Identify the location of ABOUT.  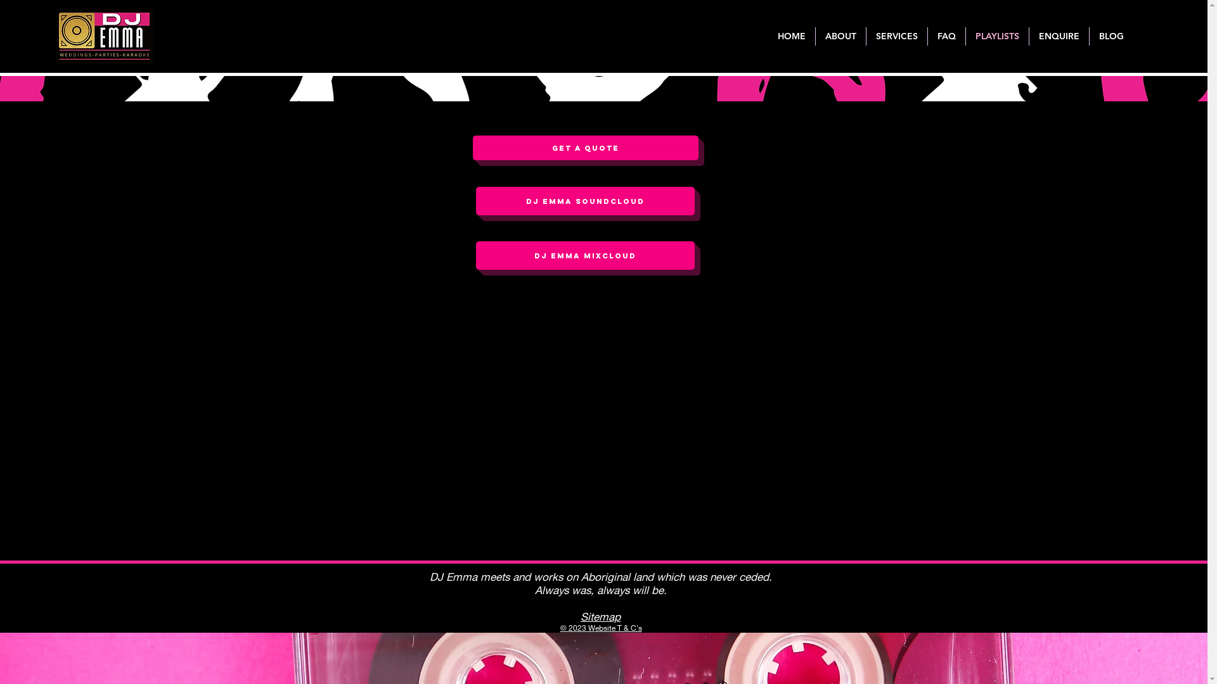
(840, 37).